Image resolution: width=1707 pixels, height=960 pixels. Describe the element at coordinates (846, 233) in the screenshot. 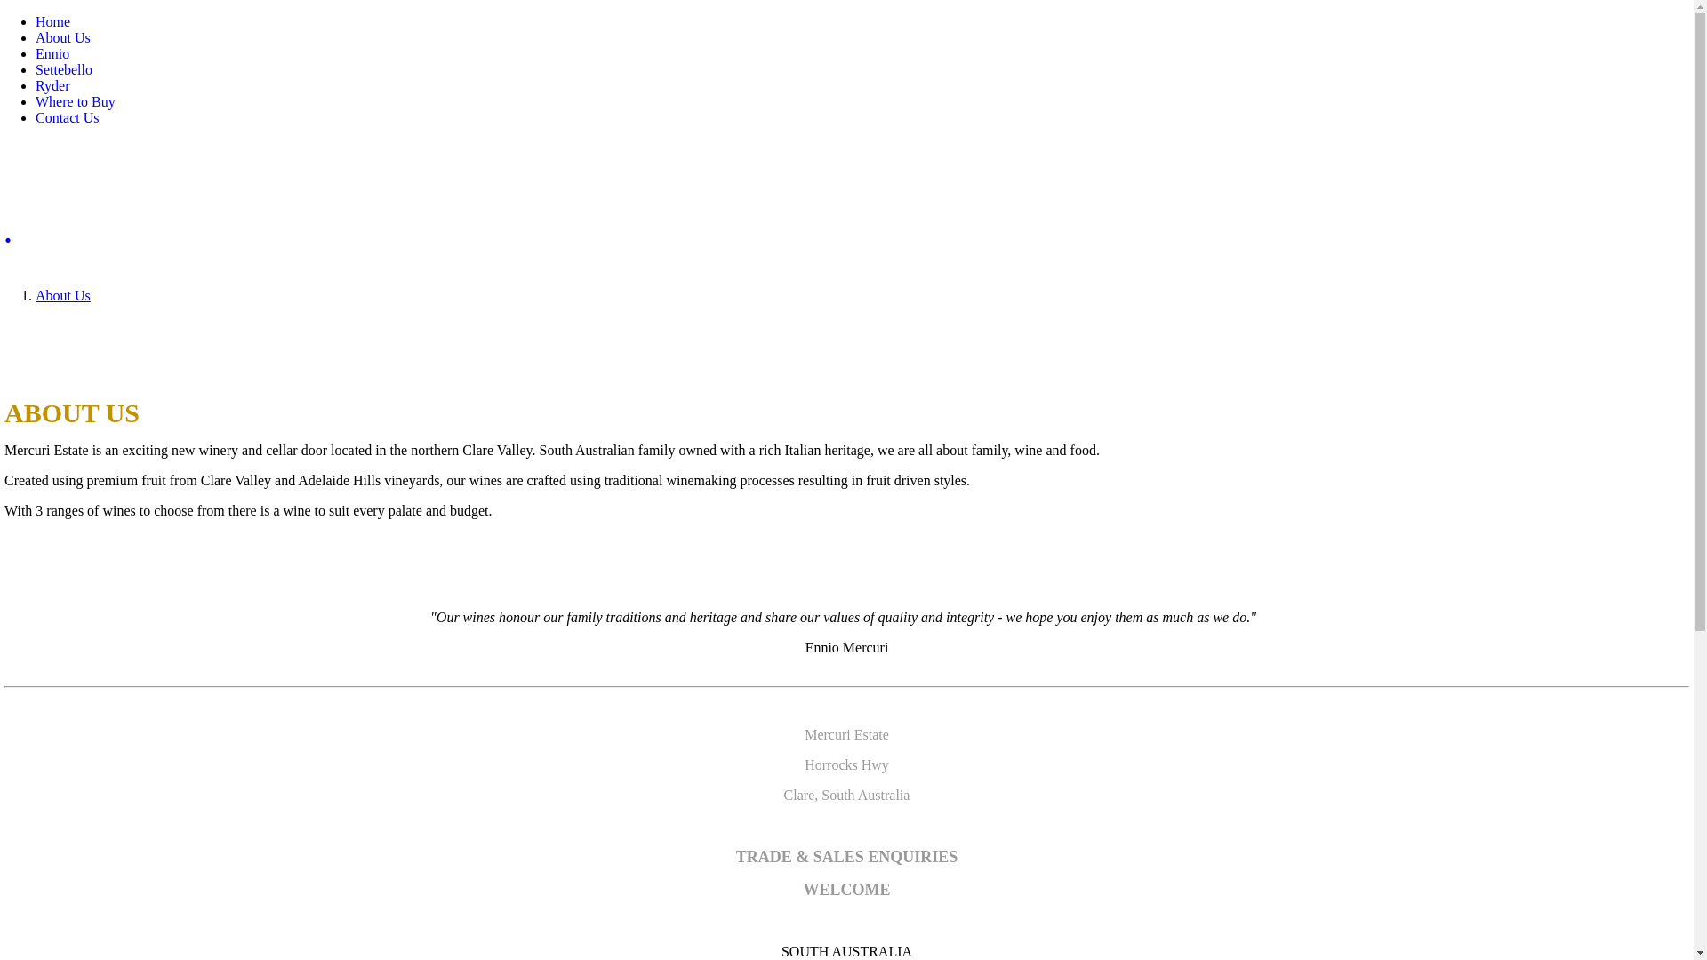

I see `.` at that location.